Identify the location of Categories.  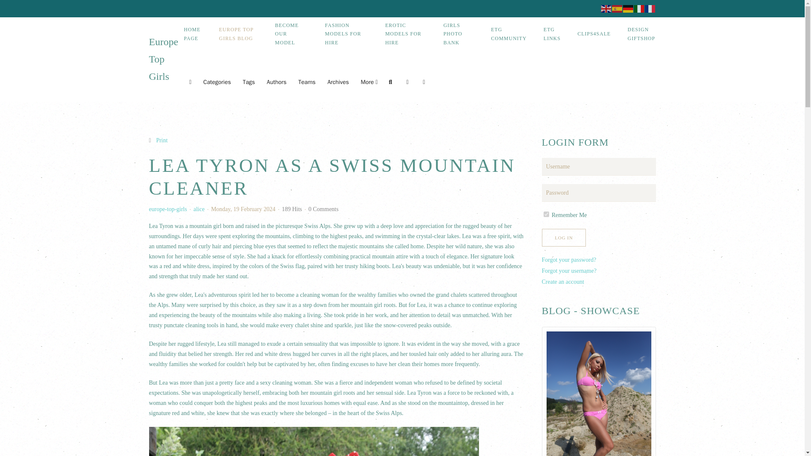
(217, 82).